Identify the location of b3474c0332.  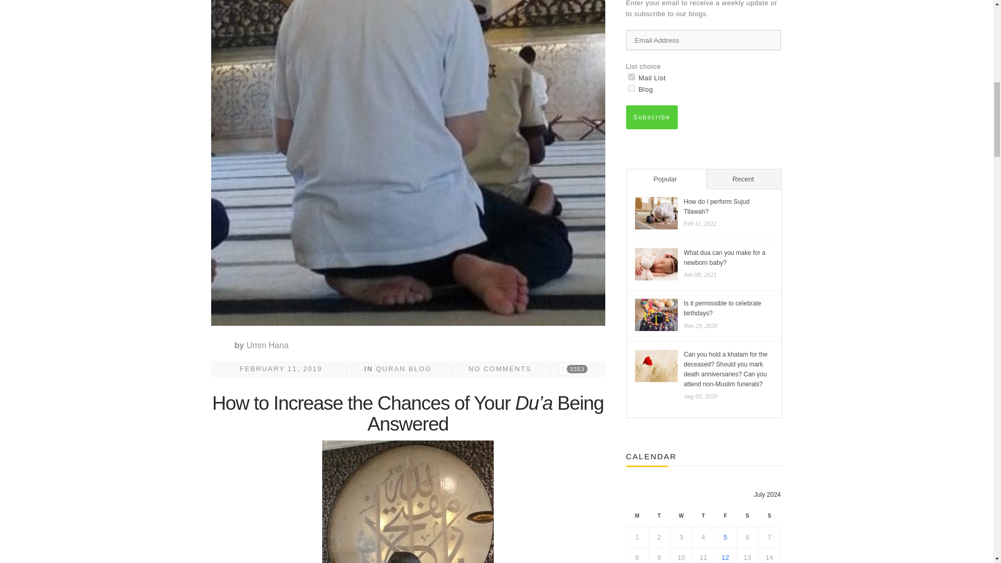
(631, 89).